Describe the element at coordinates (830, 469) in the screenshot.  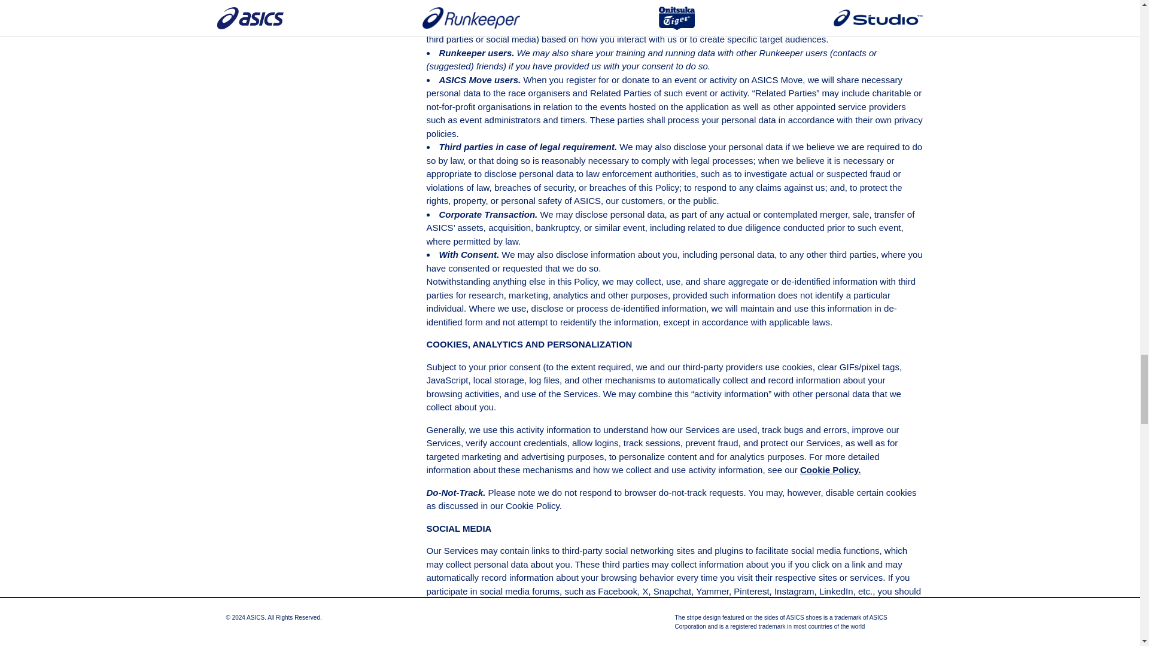
I see `Cookie Policy.` at that location.